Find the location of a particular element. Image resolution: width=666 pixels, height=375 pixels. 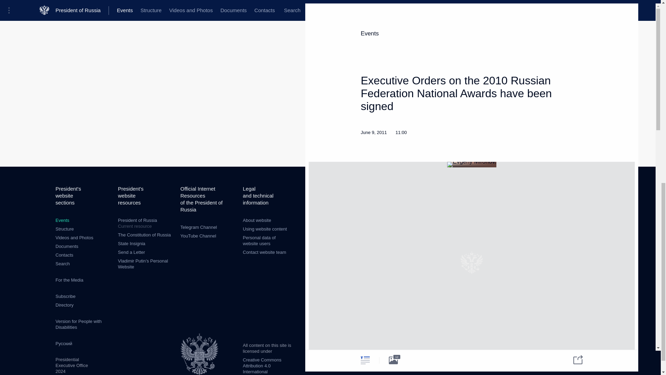

Contacts is located at coordinates (64, 255).